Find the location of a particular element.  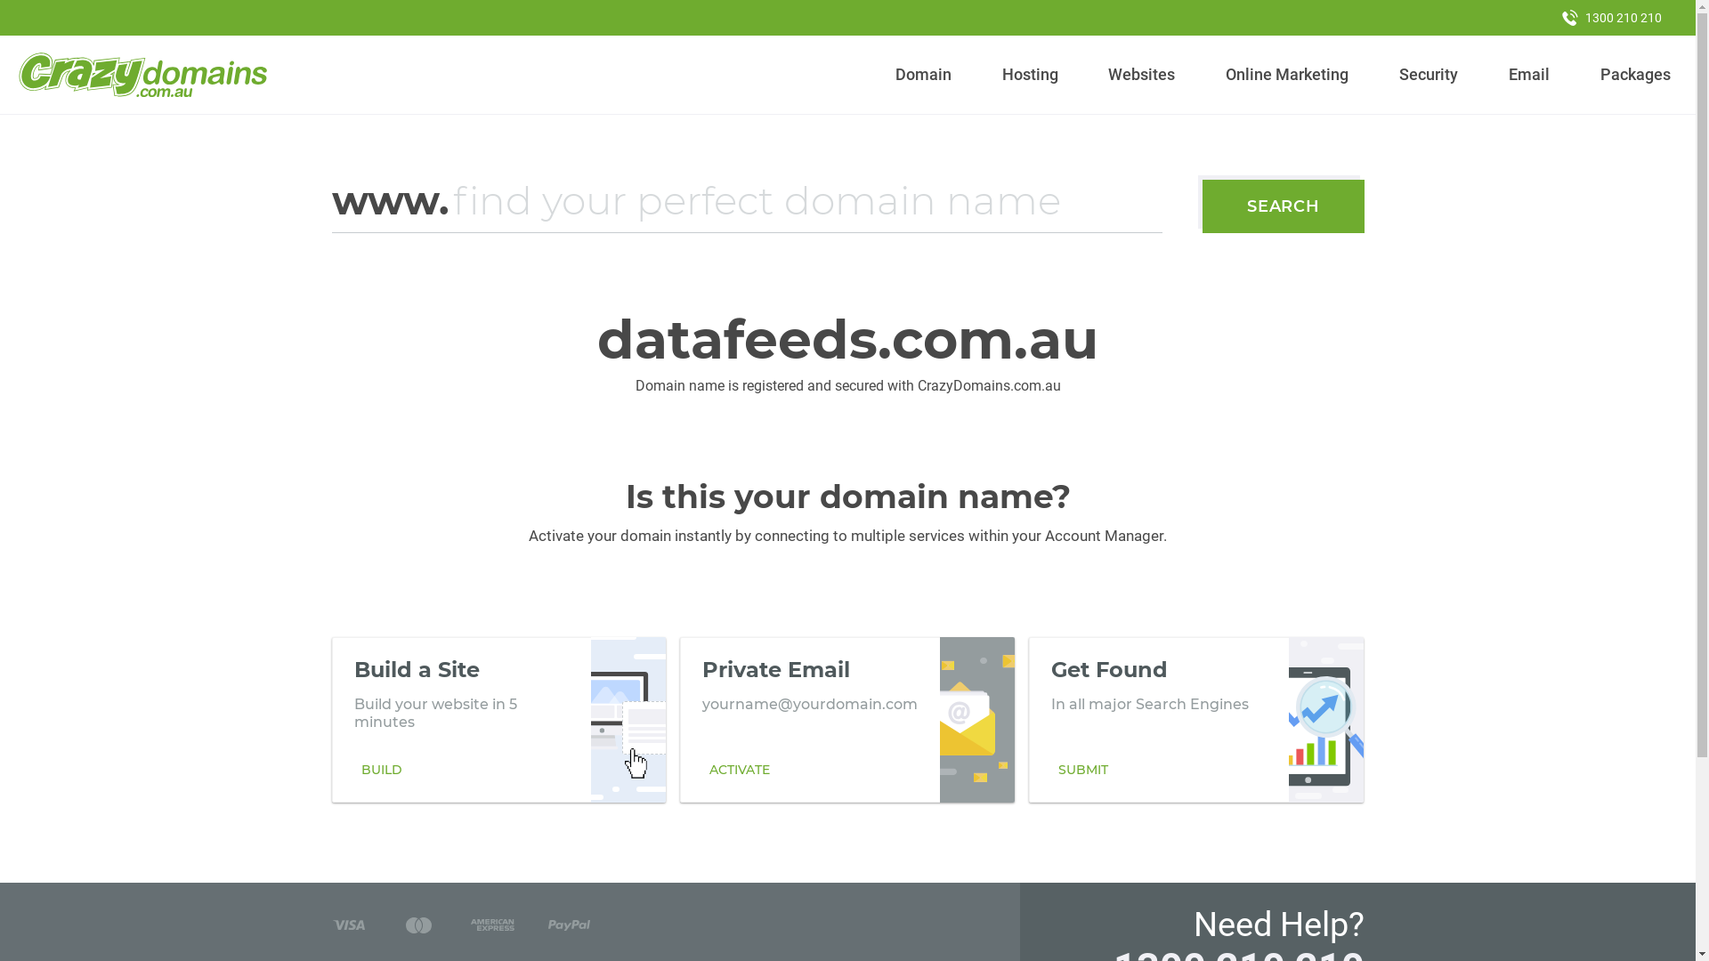

Websites is located at coordinates (1142, 75).